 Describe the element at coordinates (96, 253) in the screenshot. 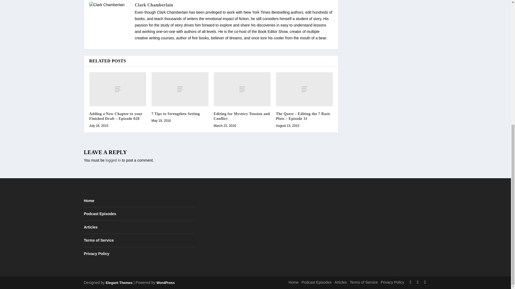

I see `Privacy Policy` at that location.